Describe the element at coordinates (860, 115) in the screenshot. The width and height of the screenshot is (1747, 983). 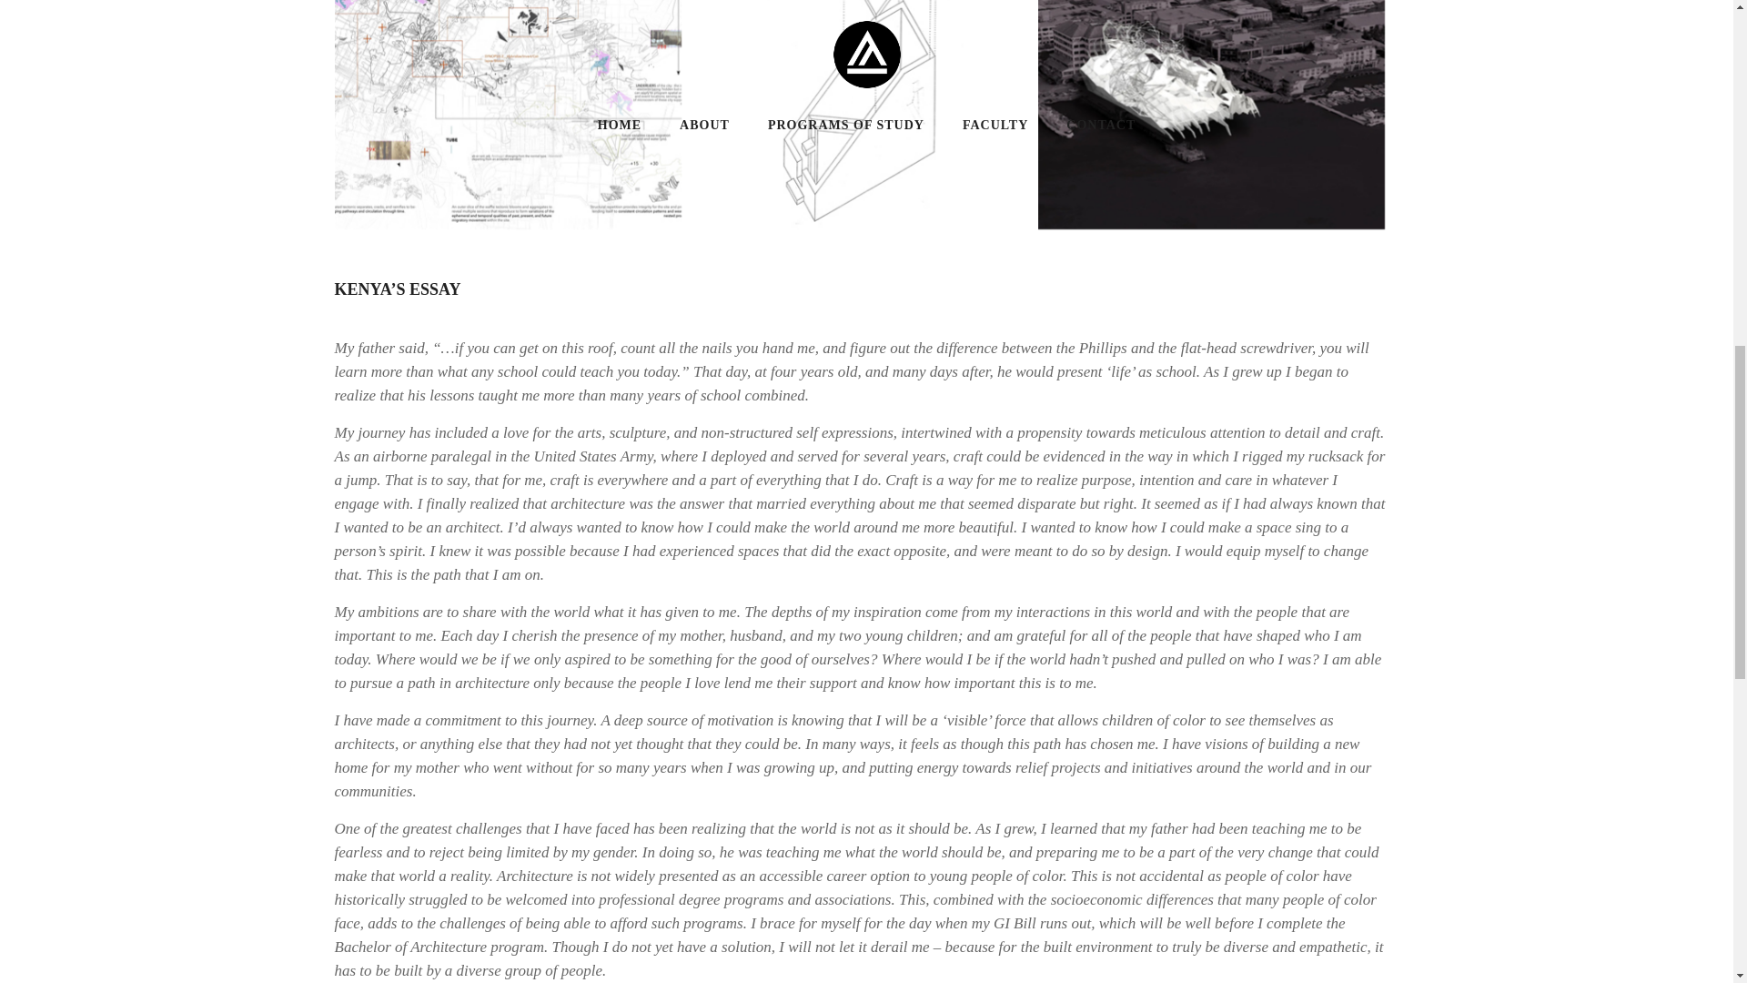
I see `som-kenya-4` at that location.